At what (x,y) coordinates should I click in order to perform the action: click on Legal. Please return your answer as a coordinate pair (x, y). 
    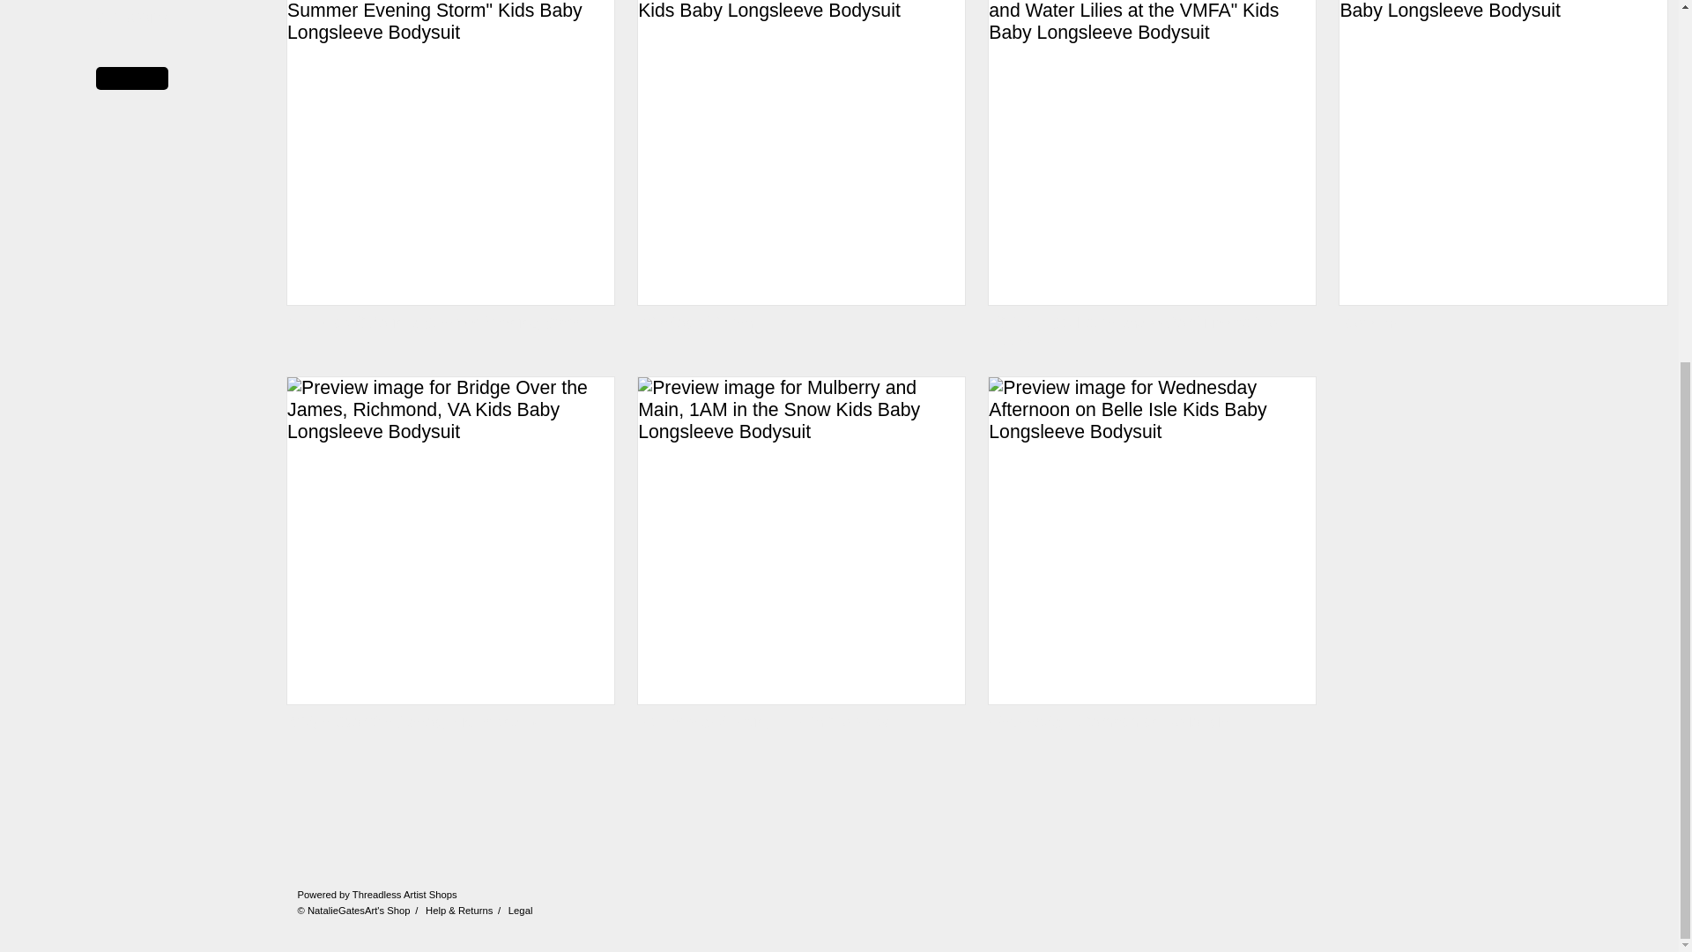
    Looking at the image, I should click on (520, 910).